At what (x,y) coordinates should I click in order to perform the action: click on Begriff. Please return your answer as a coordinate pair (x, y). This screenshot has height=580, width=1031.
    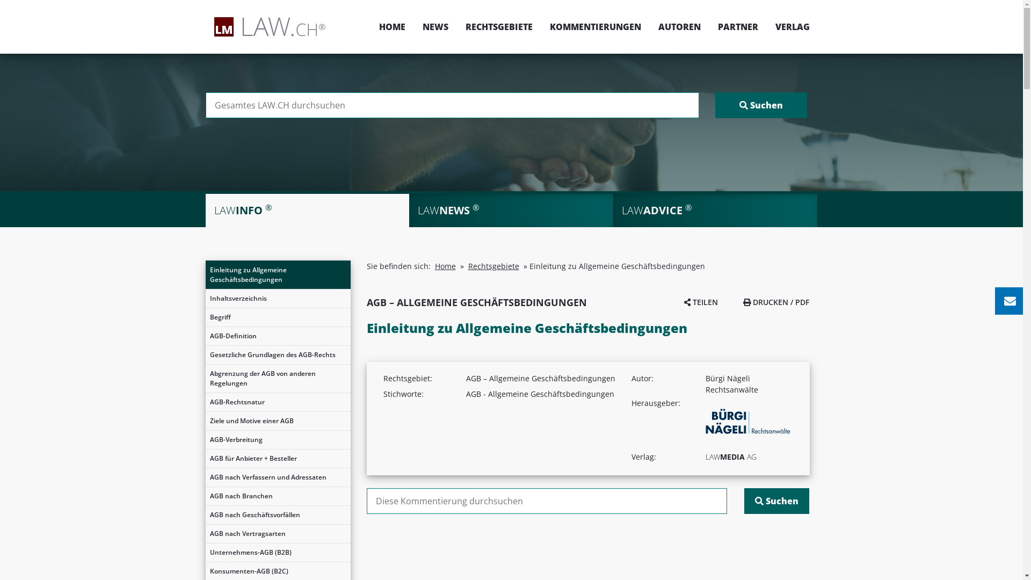
    Looking at the image, I should click on (278, 317).